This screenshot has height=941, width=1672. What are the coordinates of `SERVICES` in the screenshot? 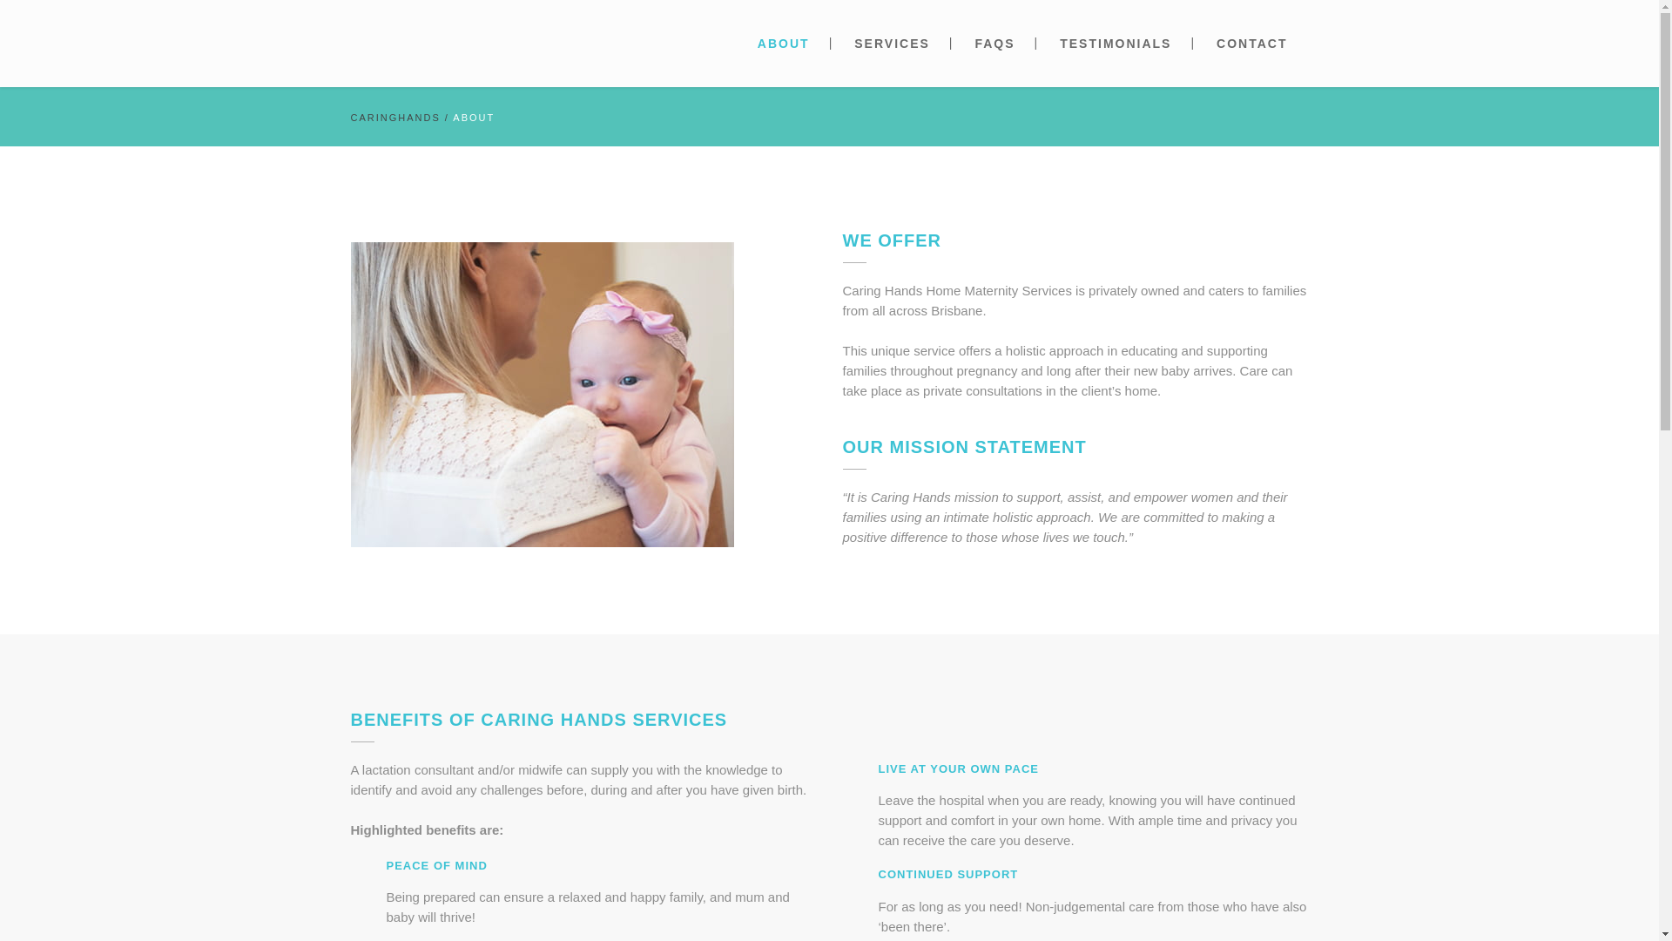 It's located at (892, 44).